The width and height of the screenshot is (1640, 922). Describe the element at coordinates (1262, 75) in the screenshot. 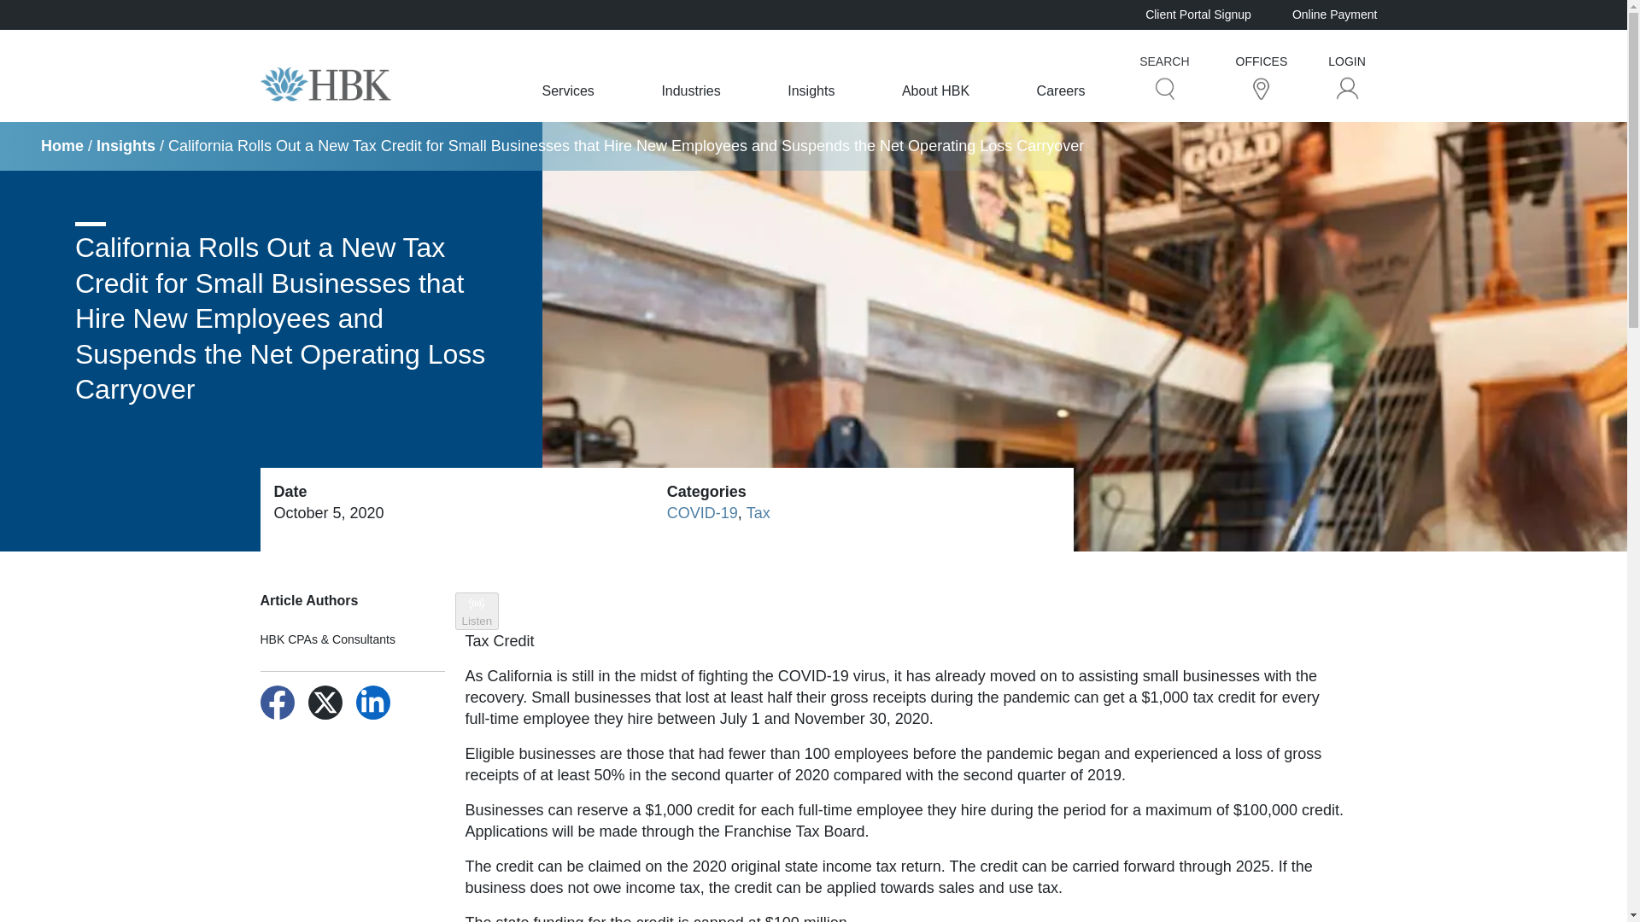

I see `OFFICES` at that location.